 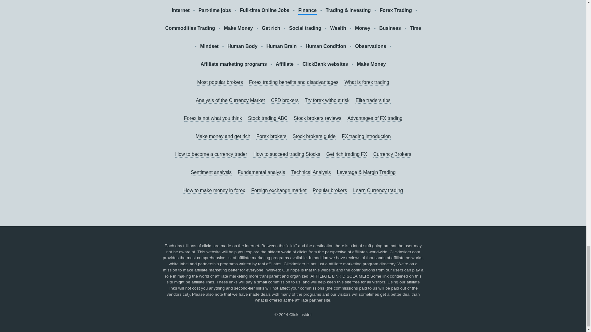 I want to click on Get rich, so click(x=271, y=28).